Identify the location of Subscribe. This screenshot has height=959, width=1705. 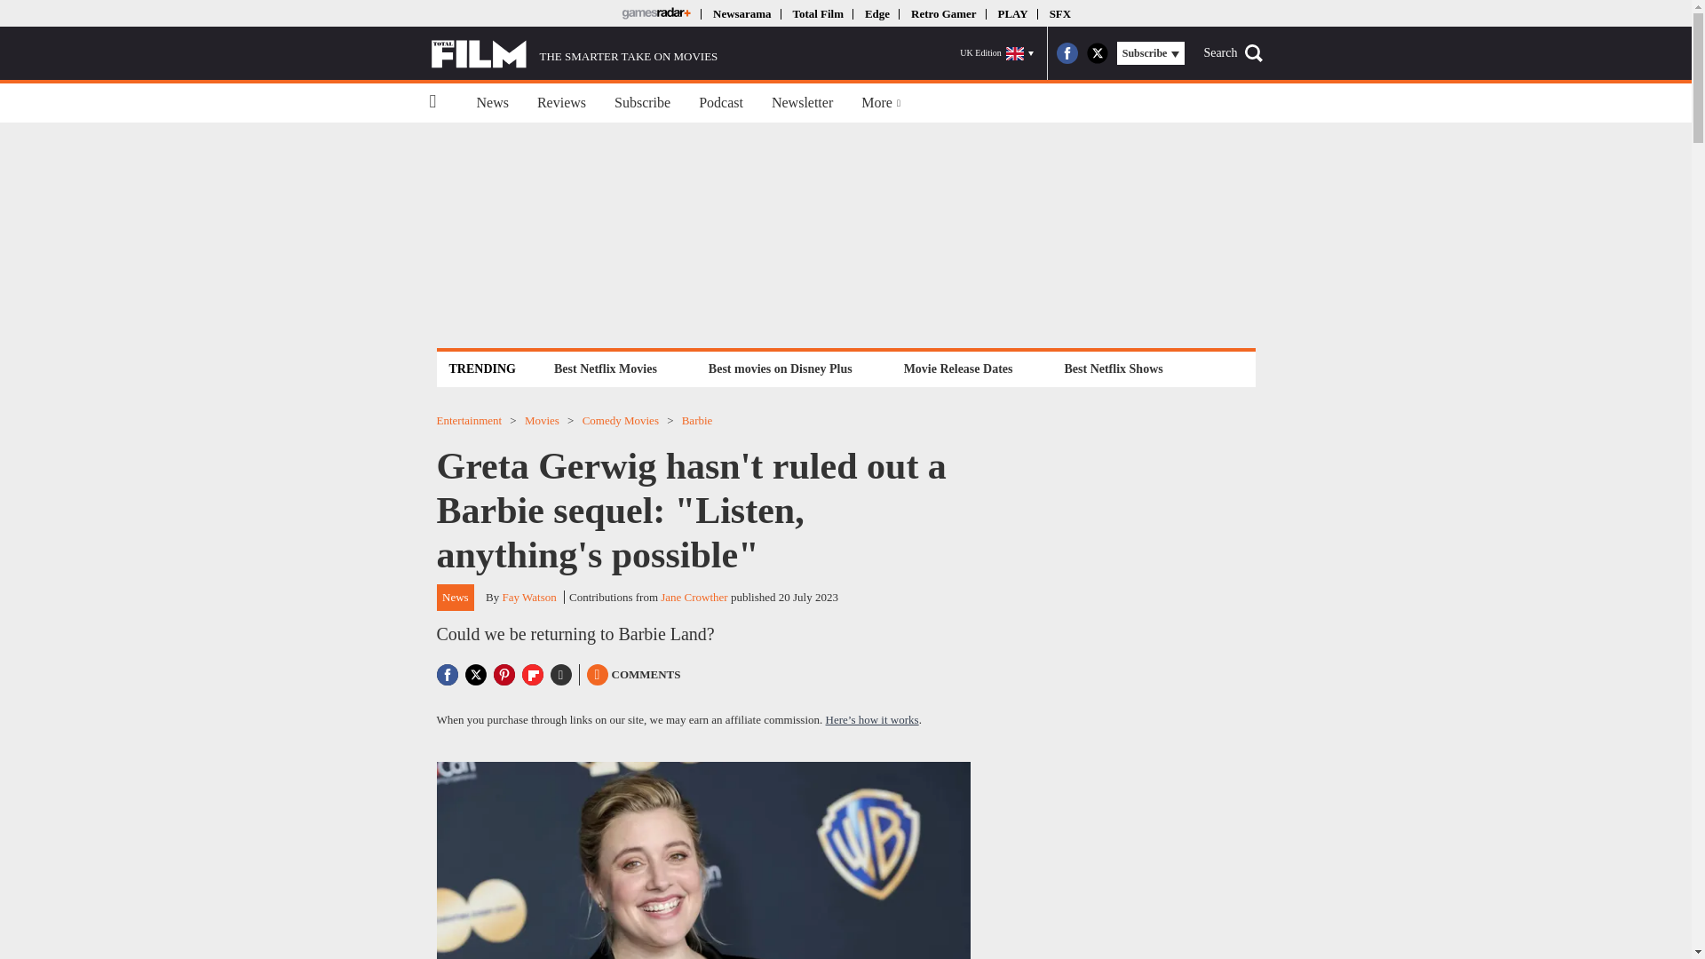
(642, 103).